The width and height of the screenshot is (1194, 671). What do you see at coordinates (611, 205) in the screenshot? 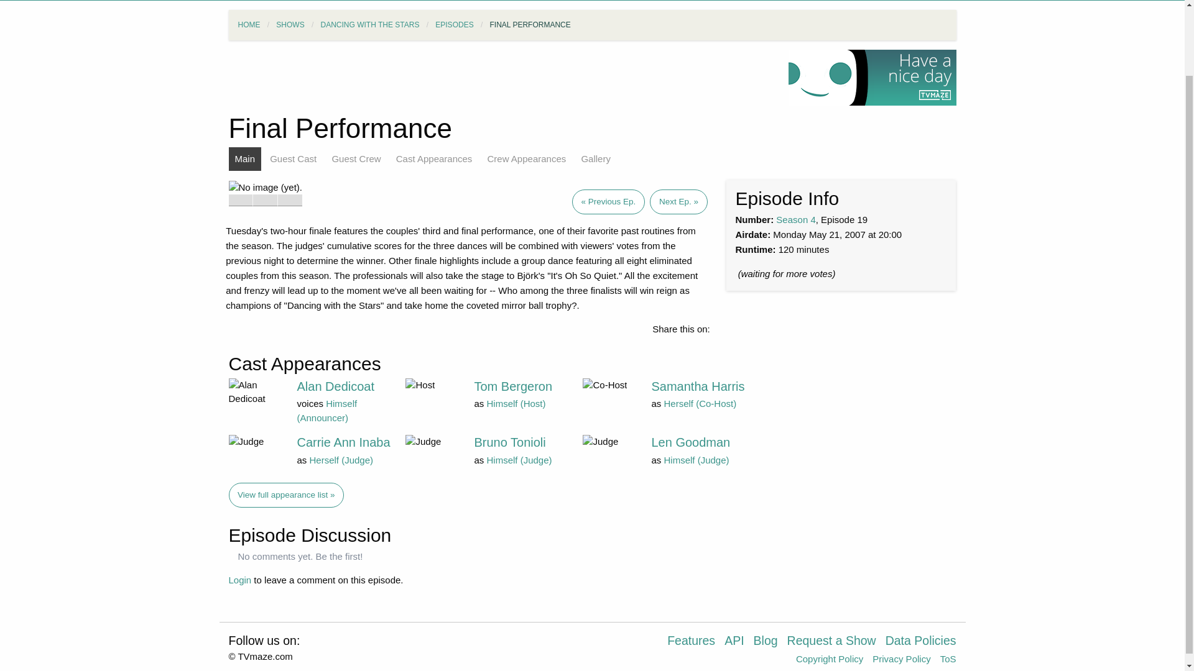
I see `Previous Episode` at bounding box center [611, 205].